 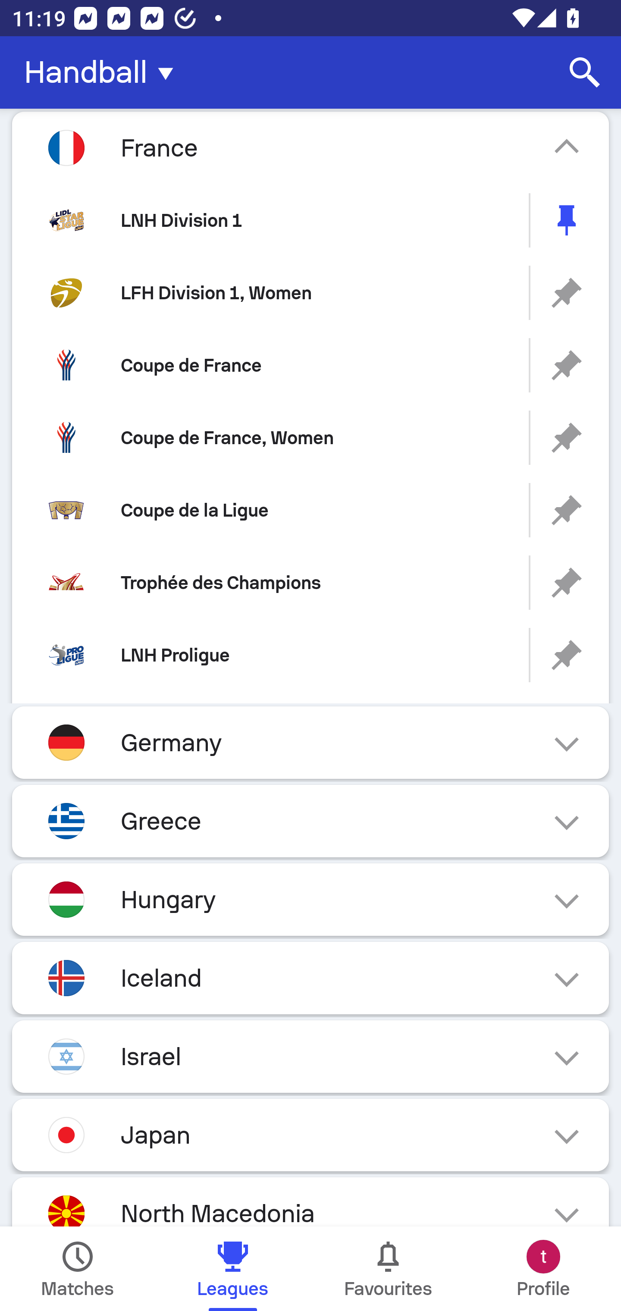 What do you see at coordinates (310, 365) in the screenshot?
I see `Coupe de France` at bounding box center [310, 365].